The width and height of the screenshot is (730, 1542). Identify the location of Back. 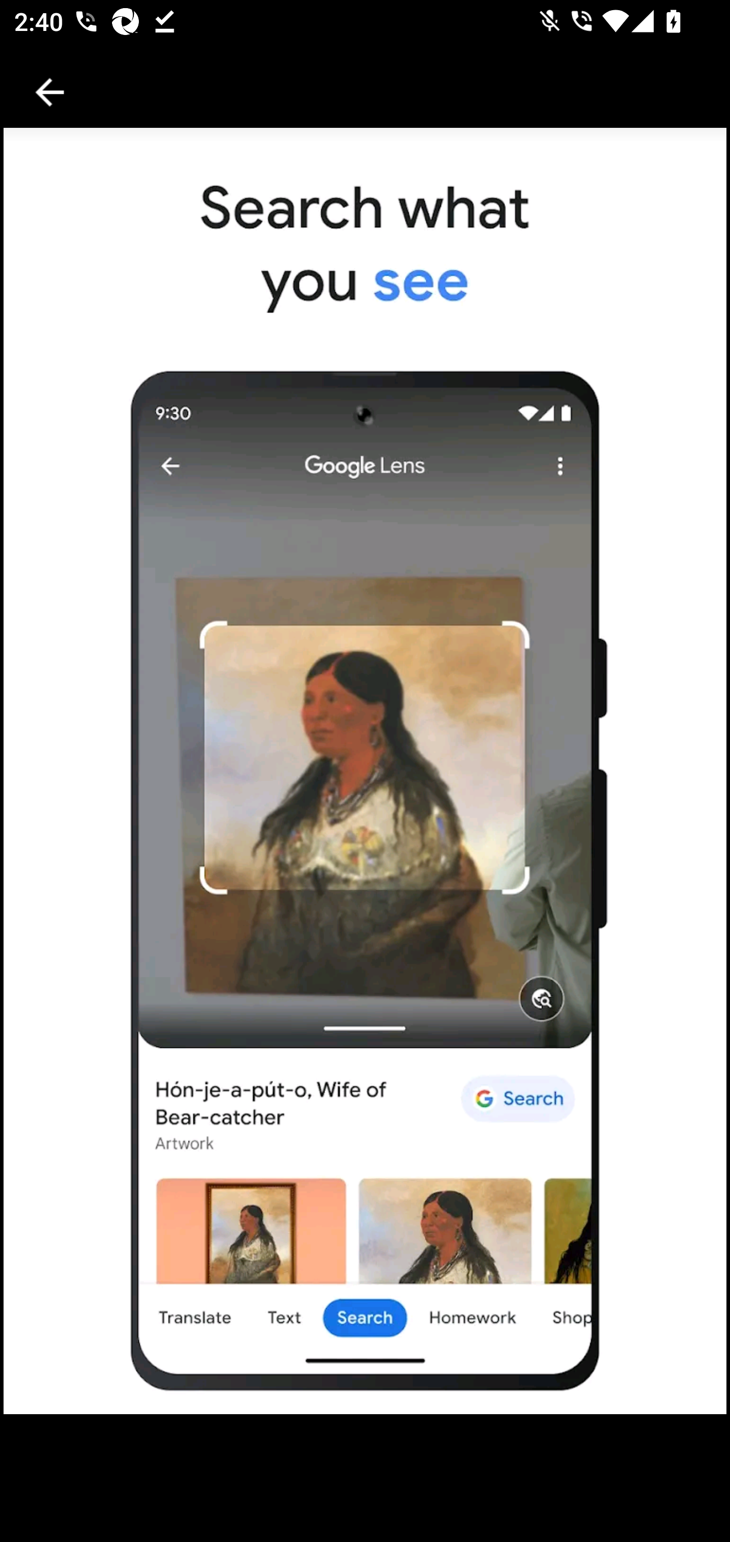
(50, 92).